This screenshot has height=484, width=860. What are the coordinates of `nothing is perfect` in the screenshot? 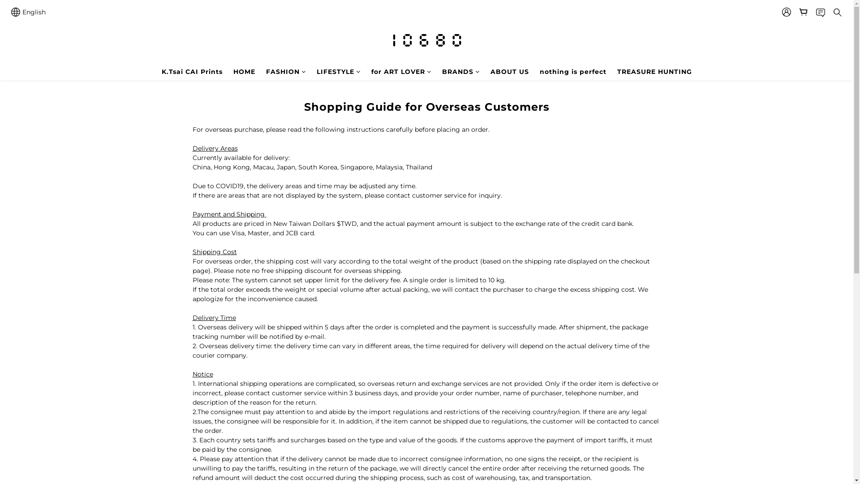 It's located at (572, 72).